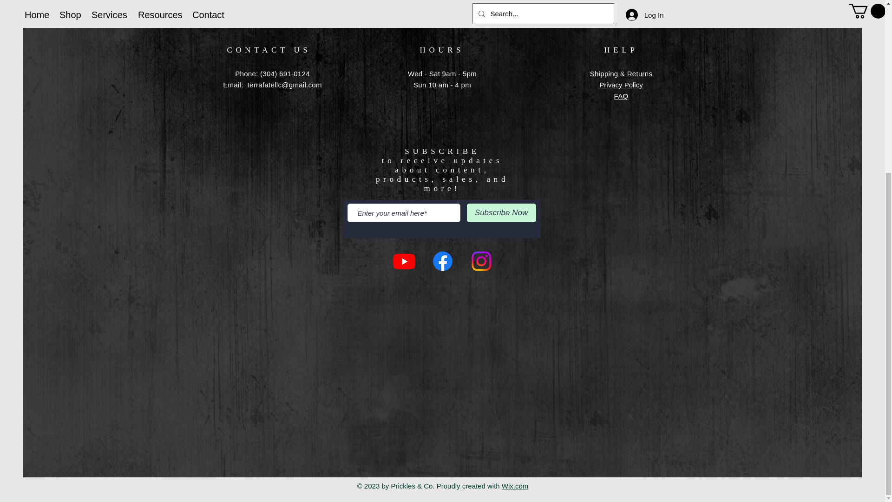  What do you see at coordinates (501, 213) in the screenshot?
I see `Subscribe Now` at bounding box center [501, 213].